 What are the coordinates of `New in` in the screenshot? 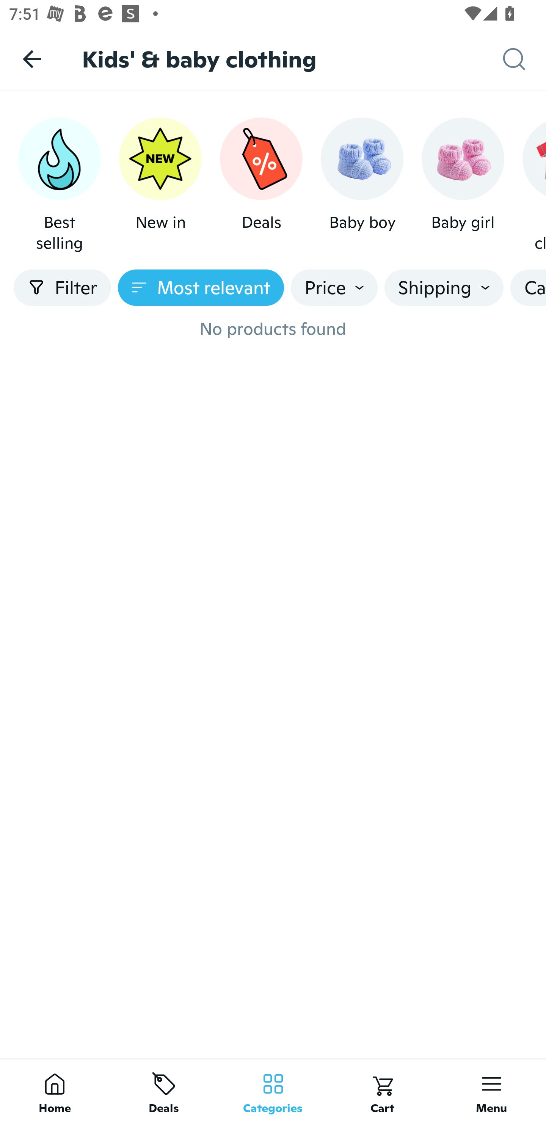 It's located at (160, 185).